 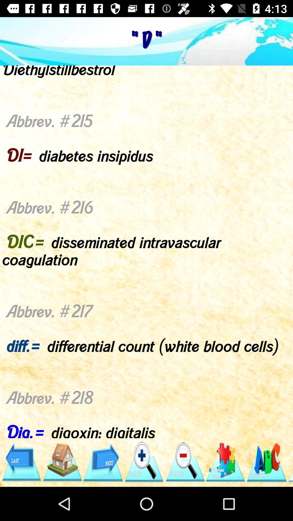 I want to click on zoom up, so click(x=144, y=462).